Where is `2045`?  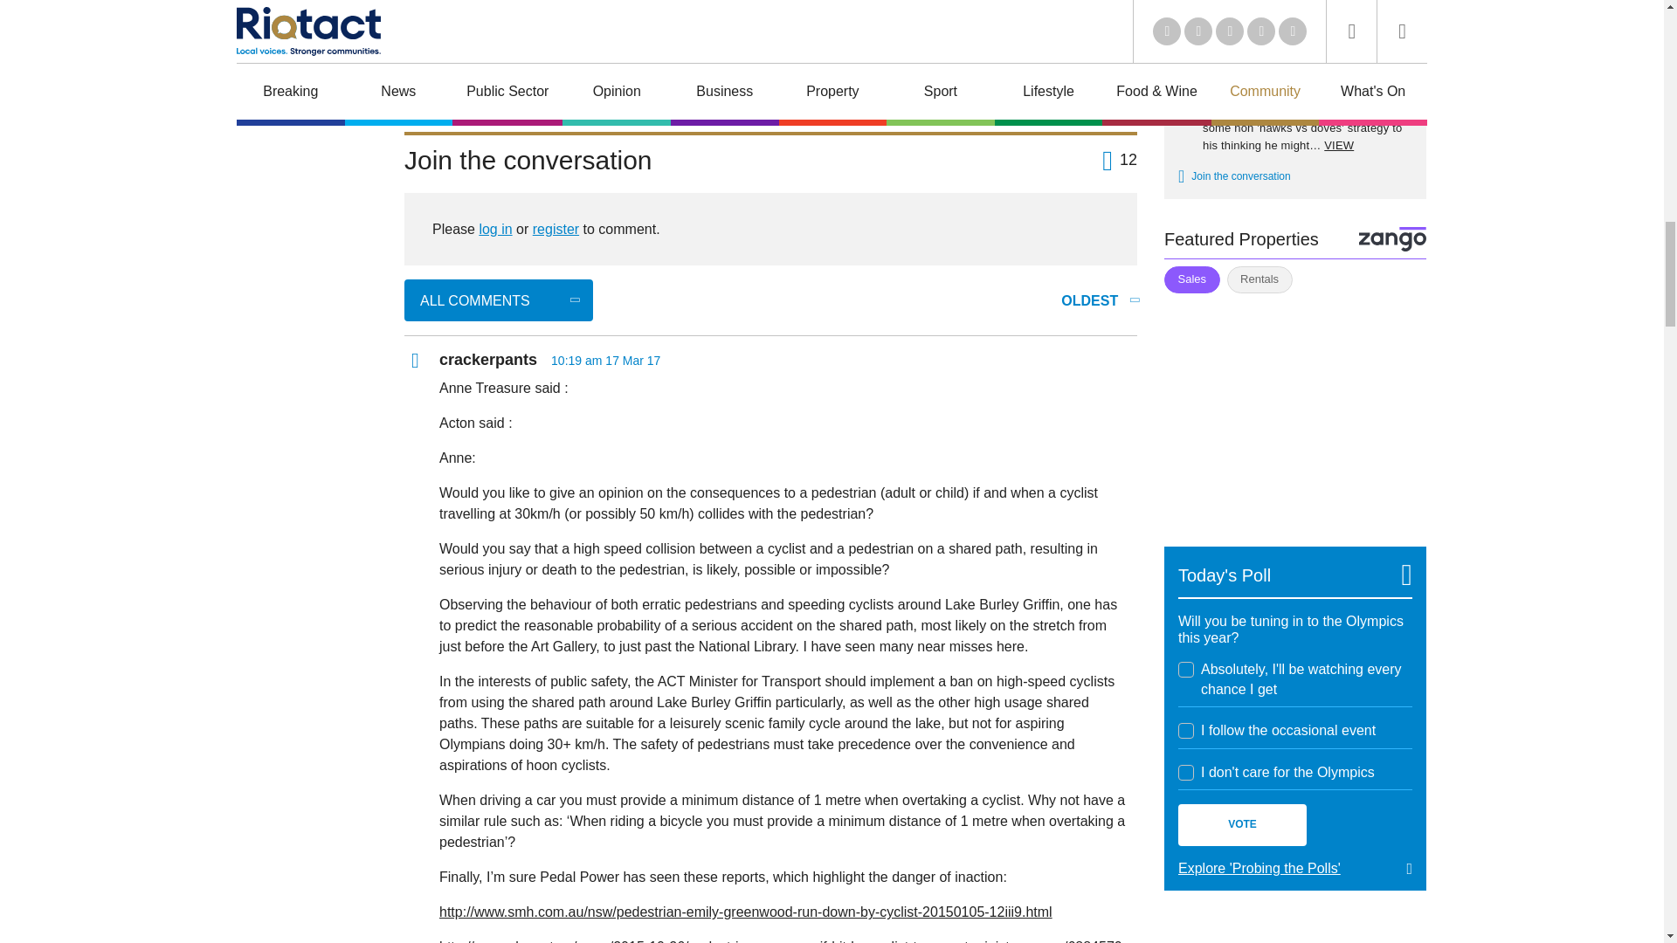
2045 is located at coordinates (1186, 772).